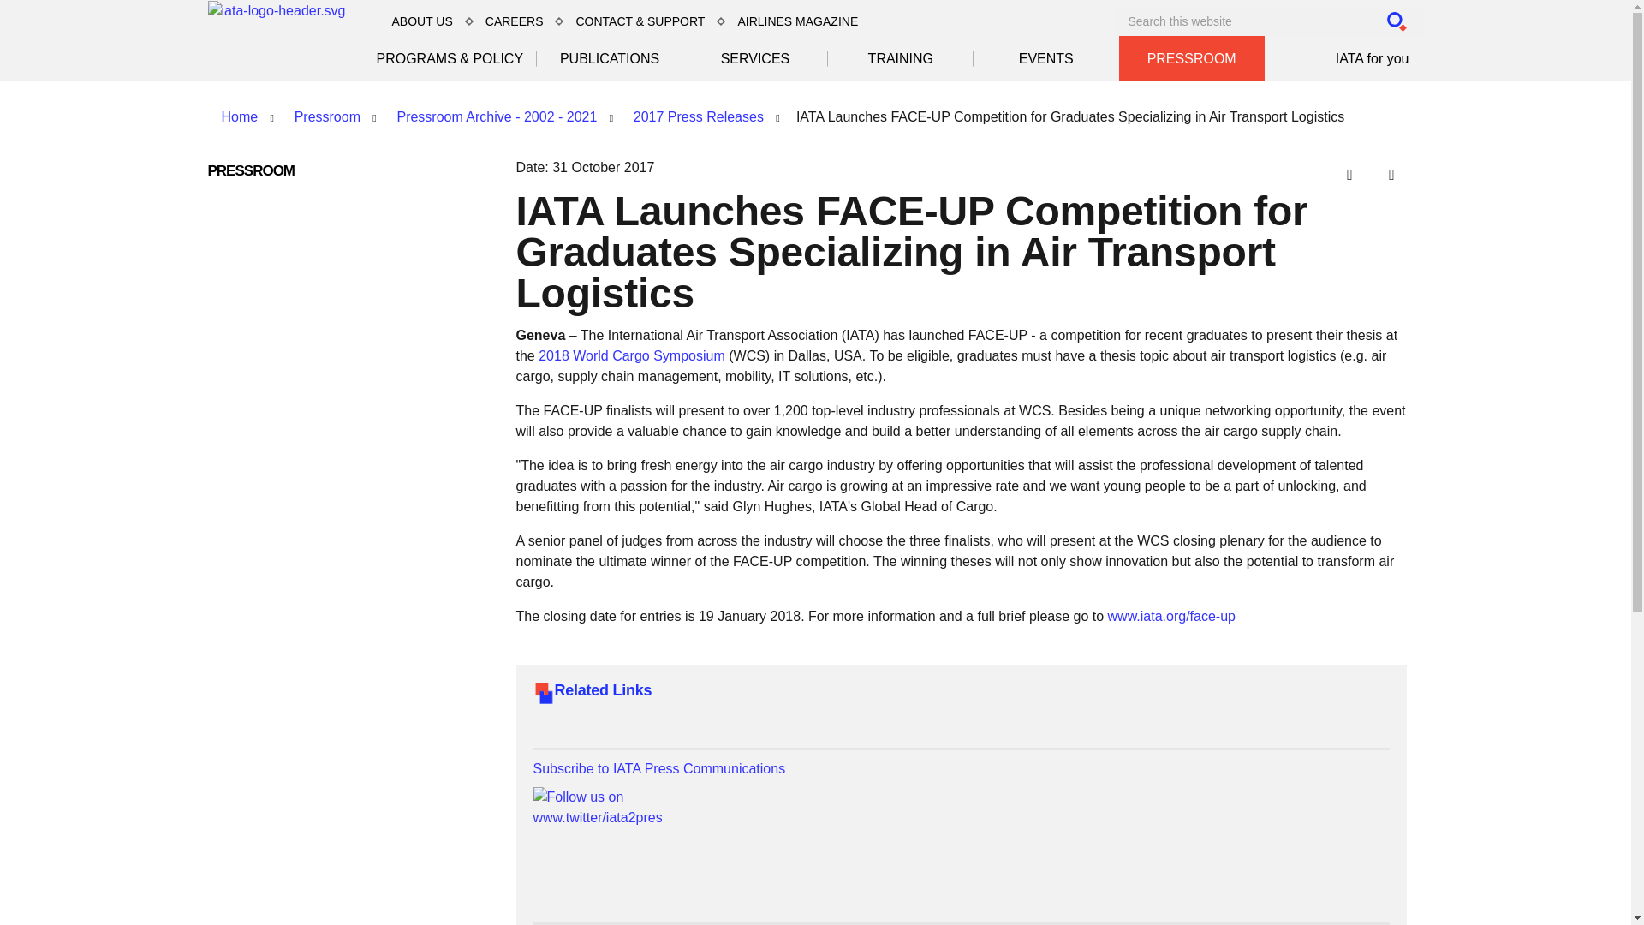 The width and height of the screenshot is (1644, 925). I want to click on CAREERS, so click(514, 21).